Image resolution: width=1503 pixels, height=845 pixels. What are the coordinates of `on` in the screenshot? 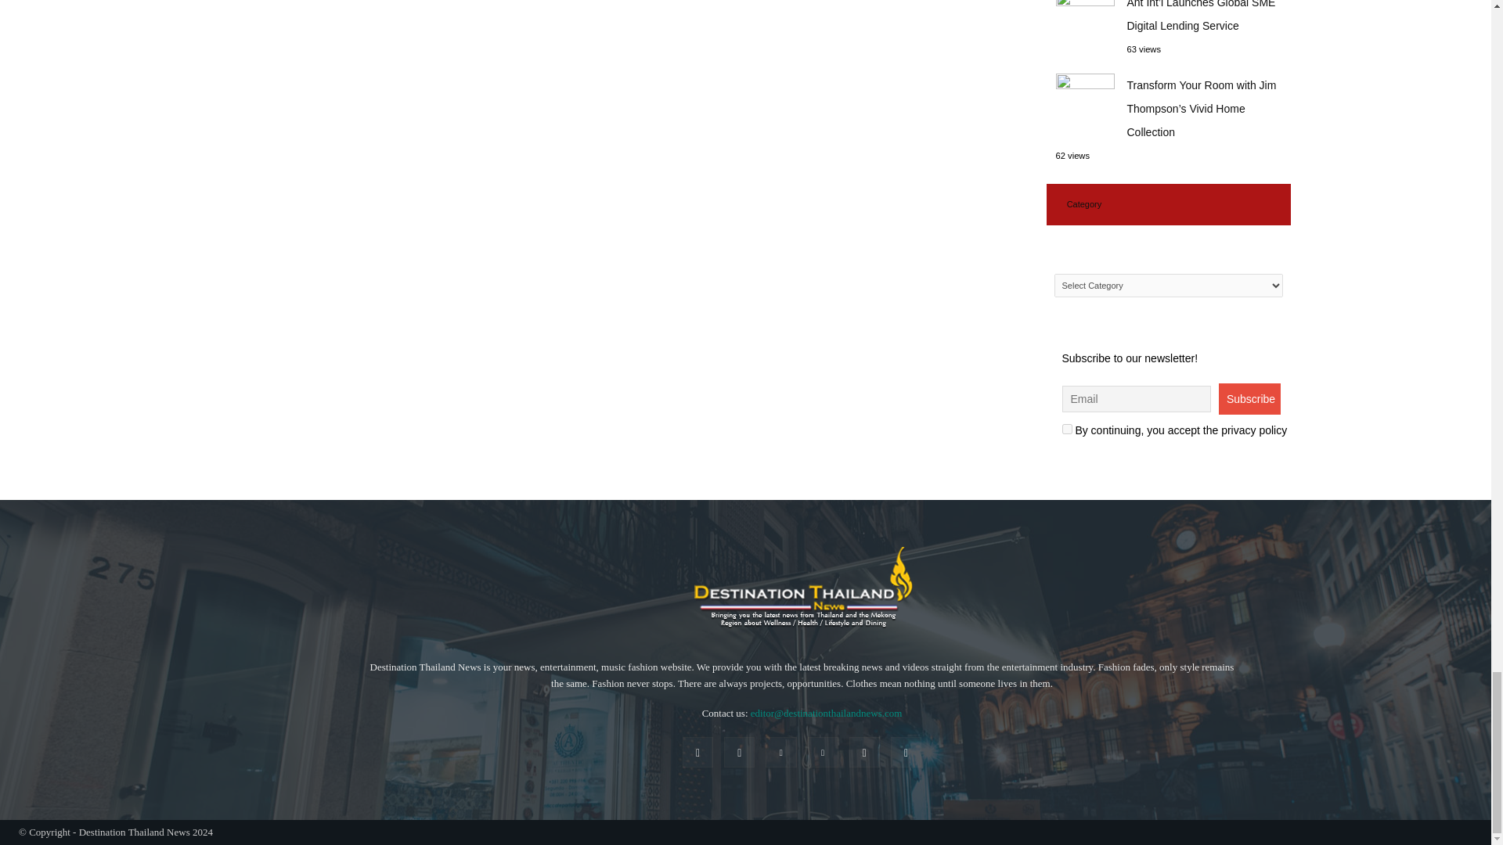 It's located at (1066, 429).